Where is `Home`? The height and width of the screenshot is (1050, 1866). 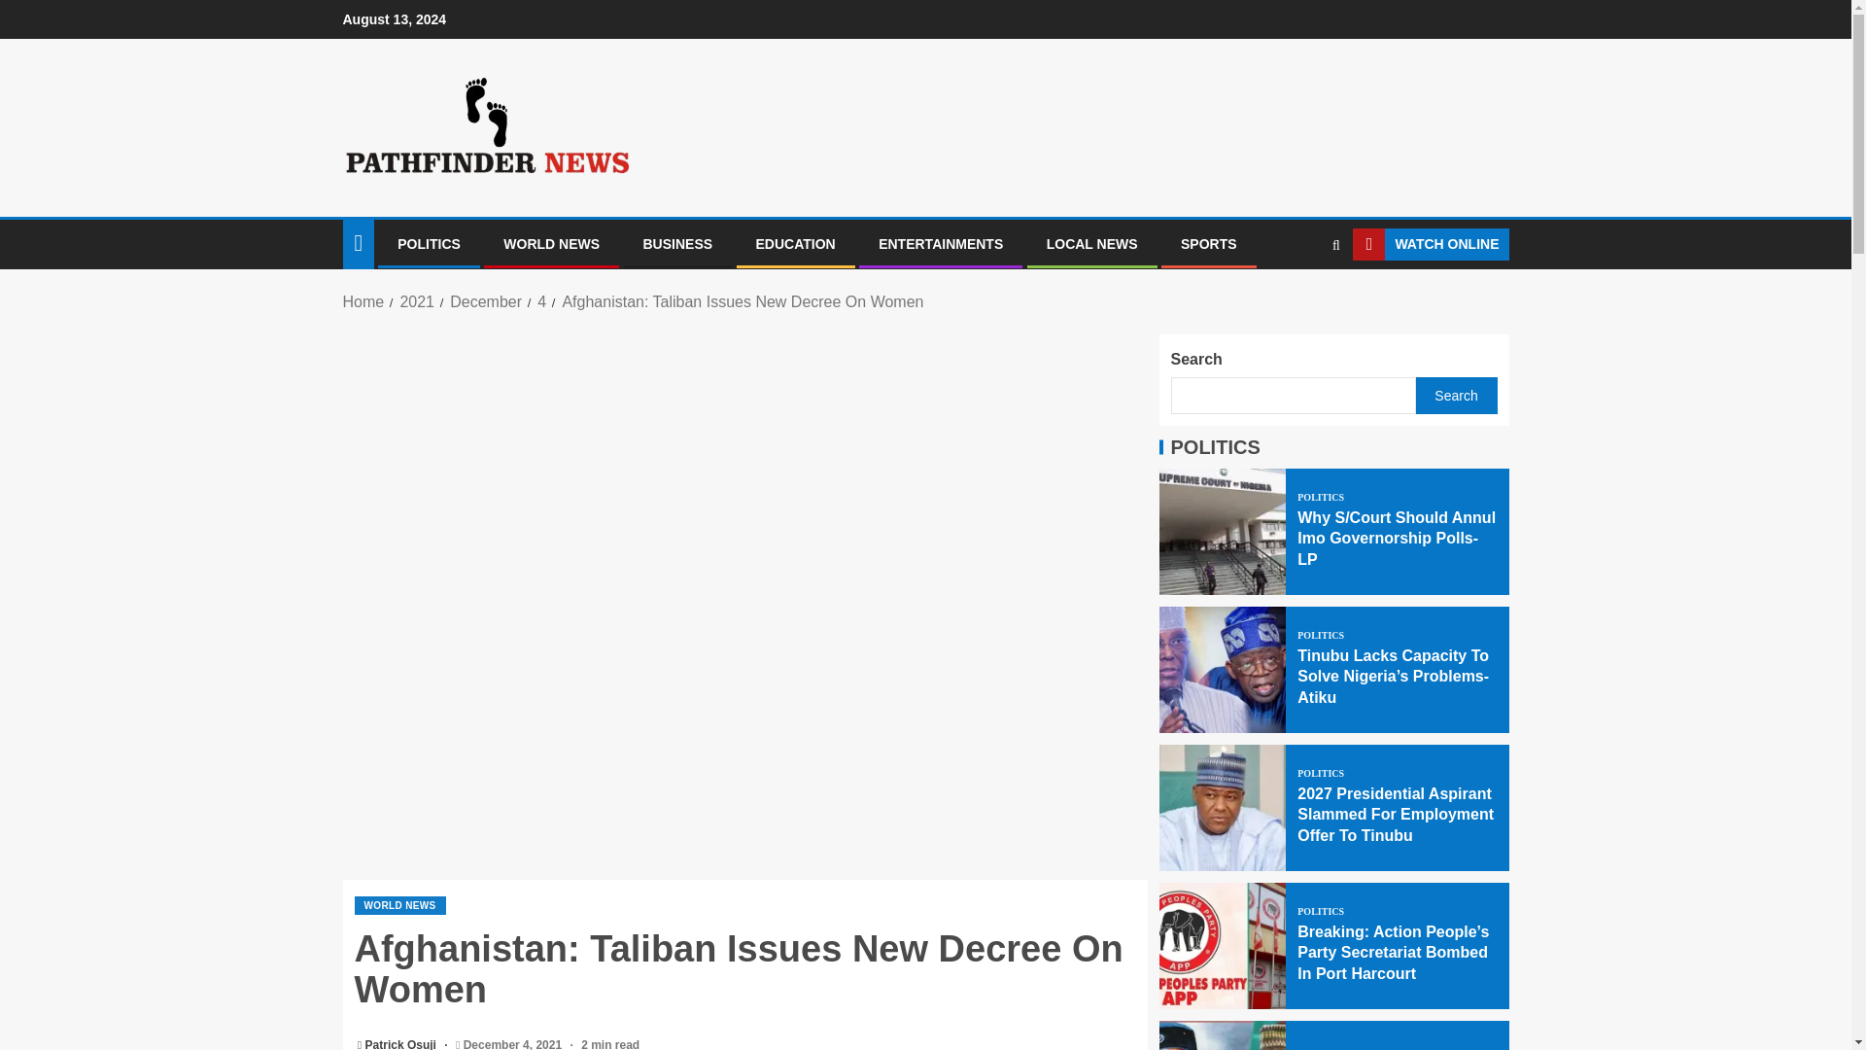 Home is located at coordinates (363, 301).